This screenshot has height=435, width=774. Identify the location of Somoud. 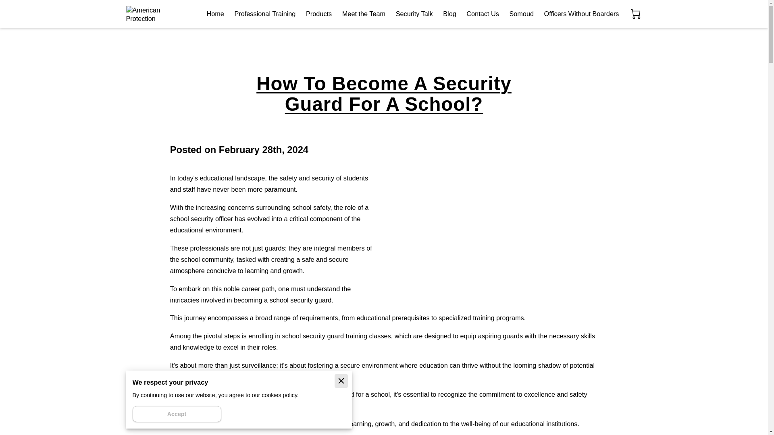
(522, 14).